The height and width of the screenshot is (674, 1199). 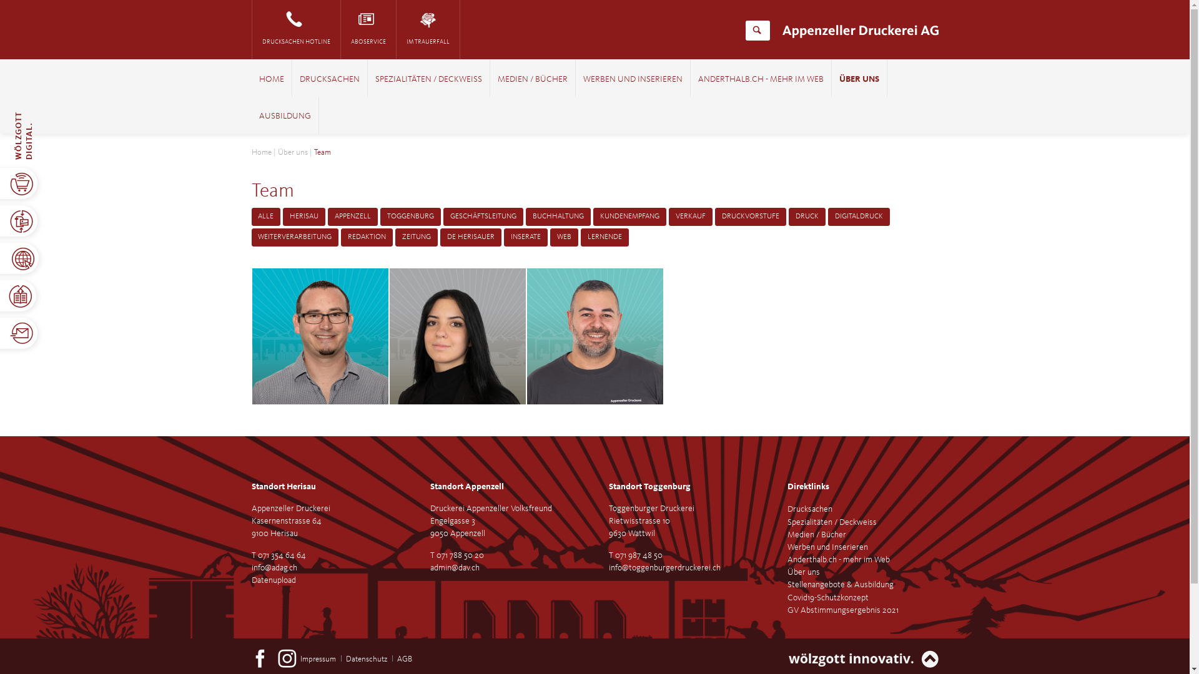 I want to click on Standort Herisau, so click(x=283, y=487).